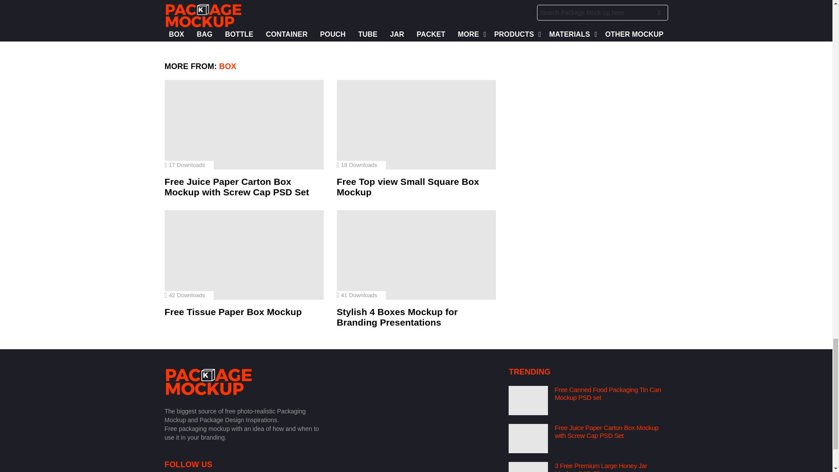 The image size is (839, 472). What do you see at coordinates (244, 1) in the screenshot?
I see `Free Round Food Tray Container Mockups 3 set` at bounding box center [244, 1].